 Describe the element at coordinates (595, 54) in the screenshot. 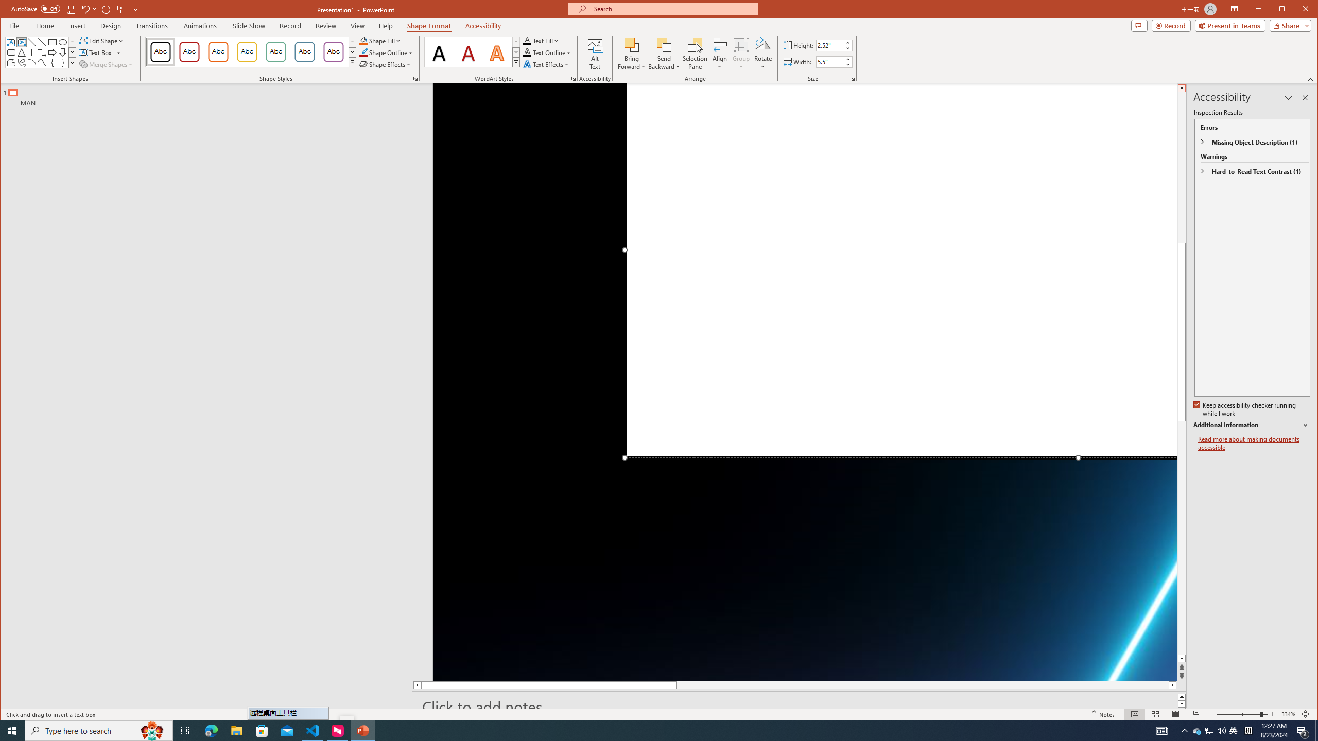

I see `Less` at that location.